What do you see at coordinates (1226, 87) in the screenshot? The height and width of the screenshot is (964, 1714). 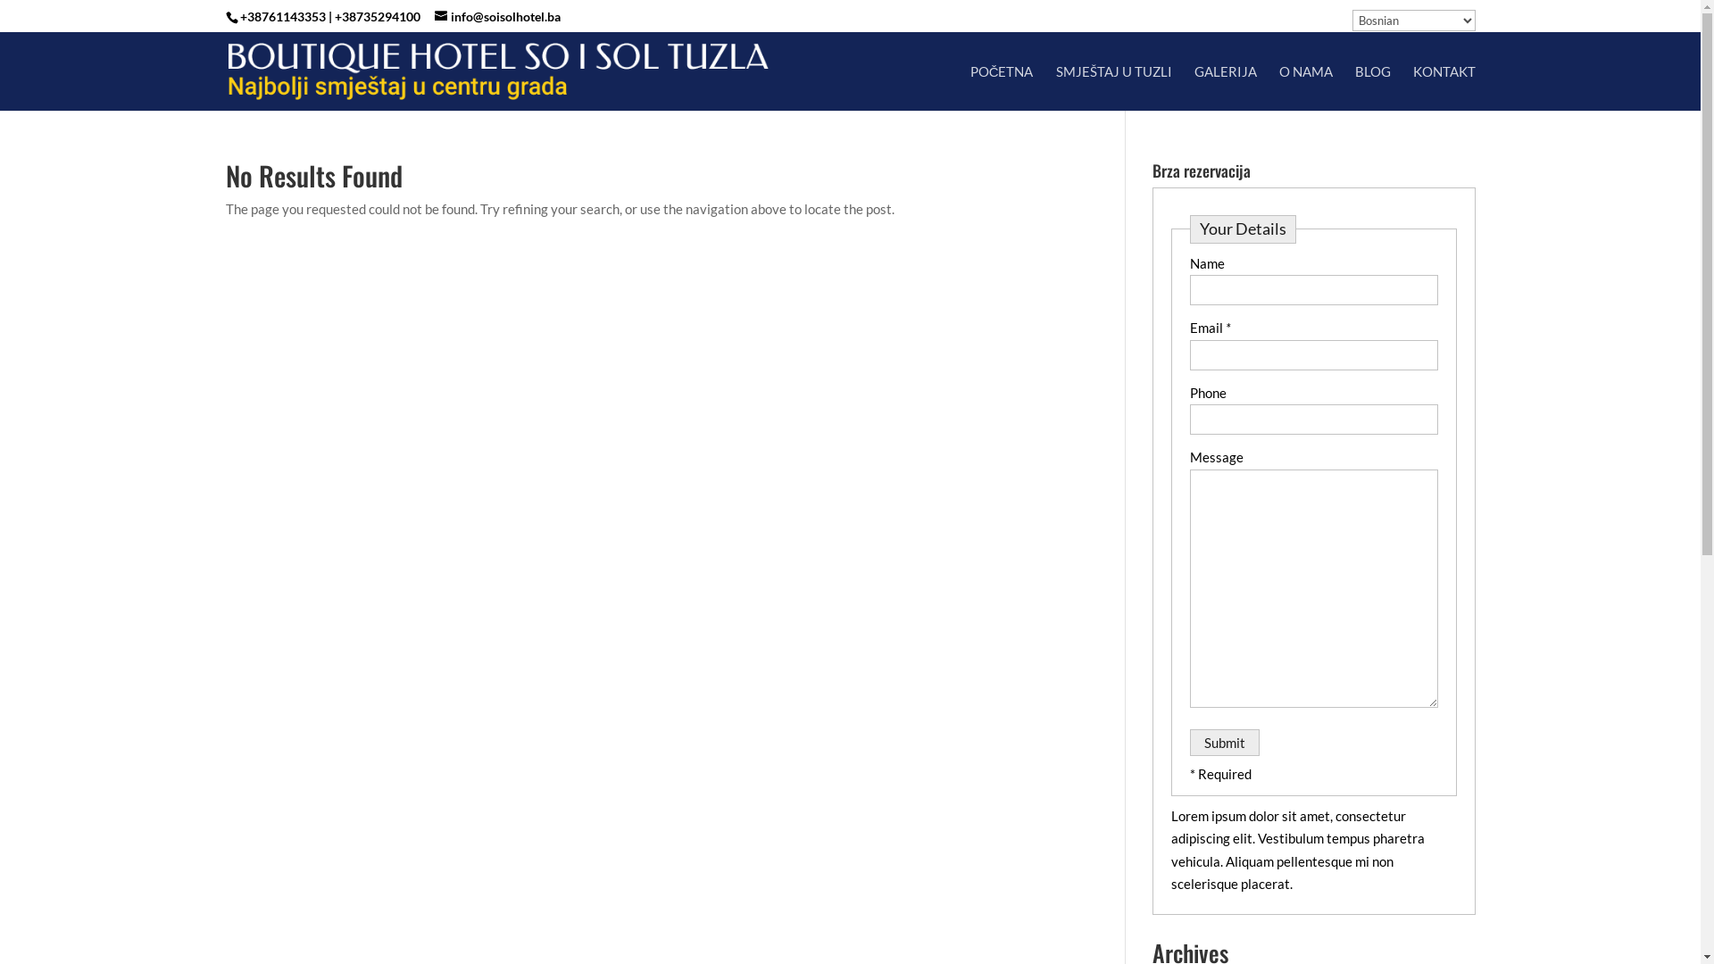 I see `GALERIJA` at bounding box center [1226, 87].